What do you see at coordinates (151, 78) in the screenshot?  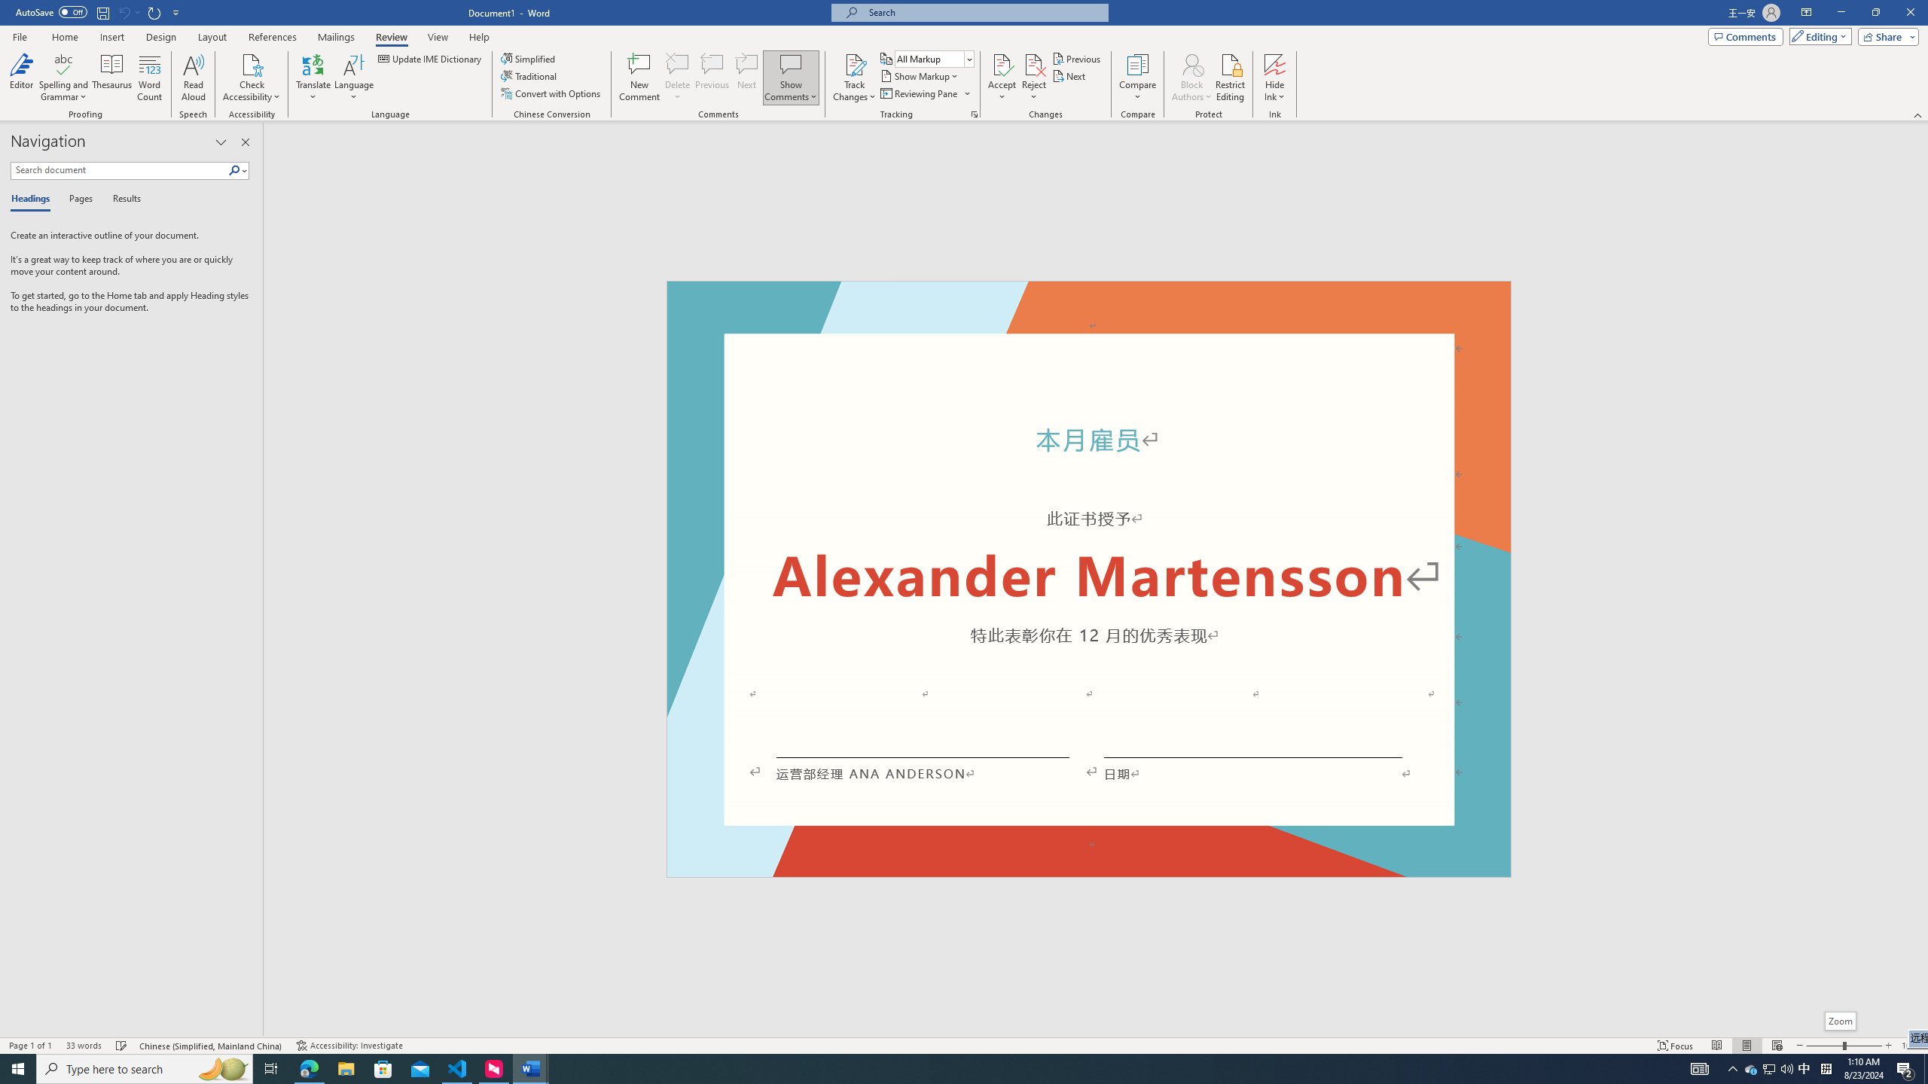 I see `Word Count` at bounding box center [151, 78].